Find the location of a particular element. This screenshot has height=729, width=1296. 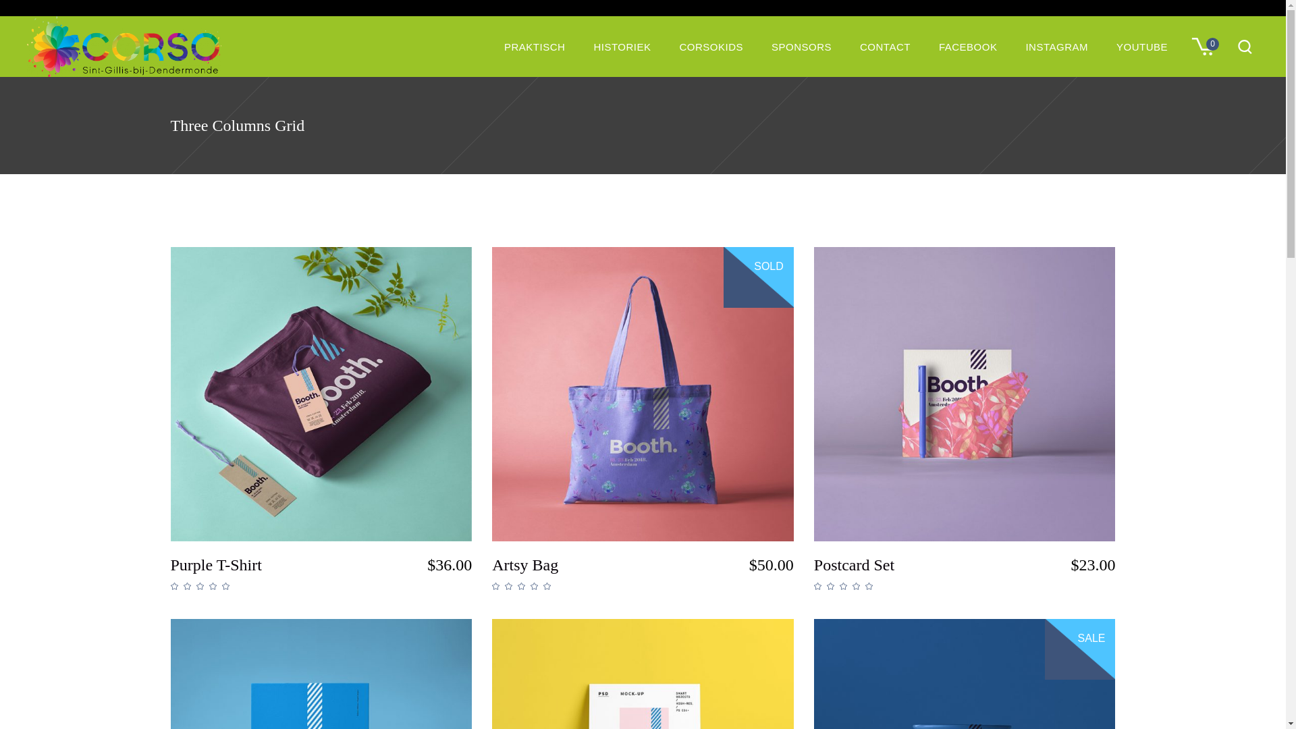

PRAKTISCH is located at coordinates (535, 47).